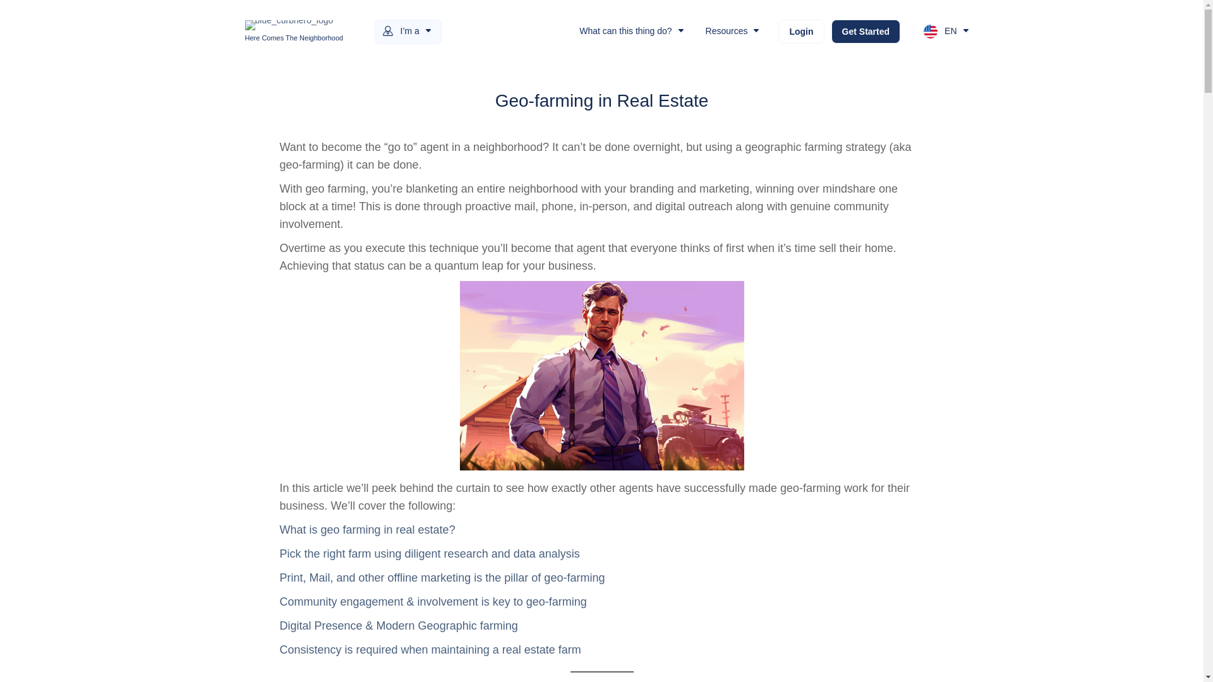 Image resolution: width=1213 pixels, height=682 pixels. I want to click on Resources, so click(734, 32).